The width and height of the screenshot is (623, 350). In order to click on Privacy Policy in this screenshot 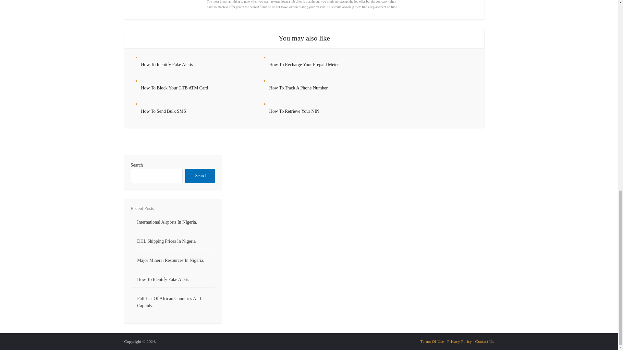, I will do `click(459, 341)`.